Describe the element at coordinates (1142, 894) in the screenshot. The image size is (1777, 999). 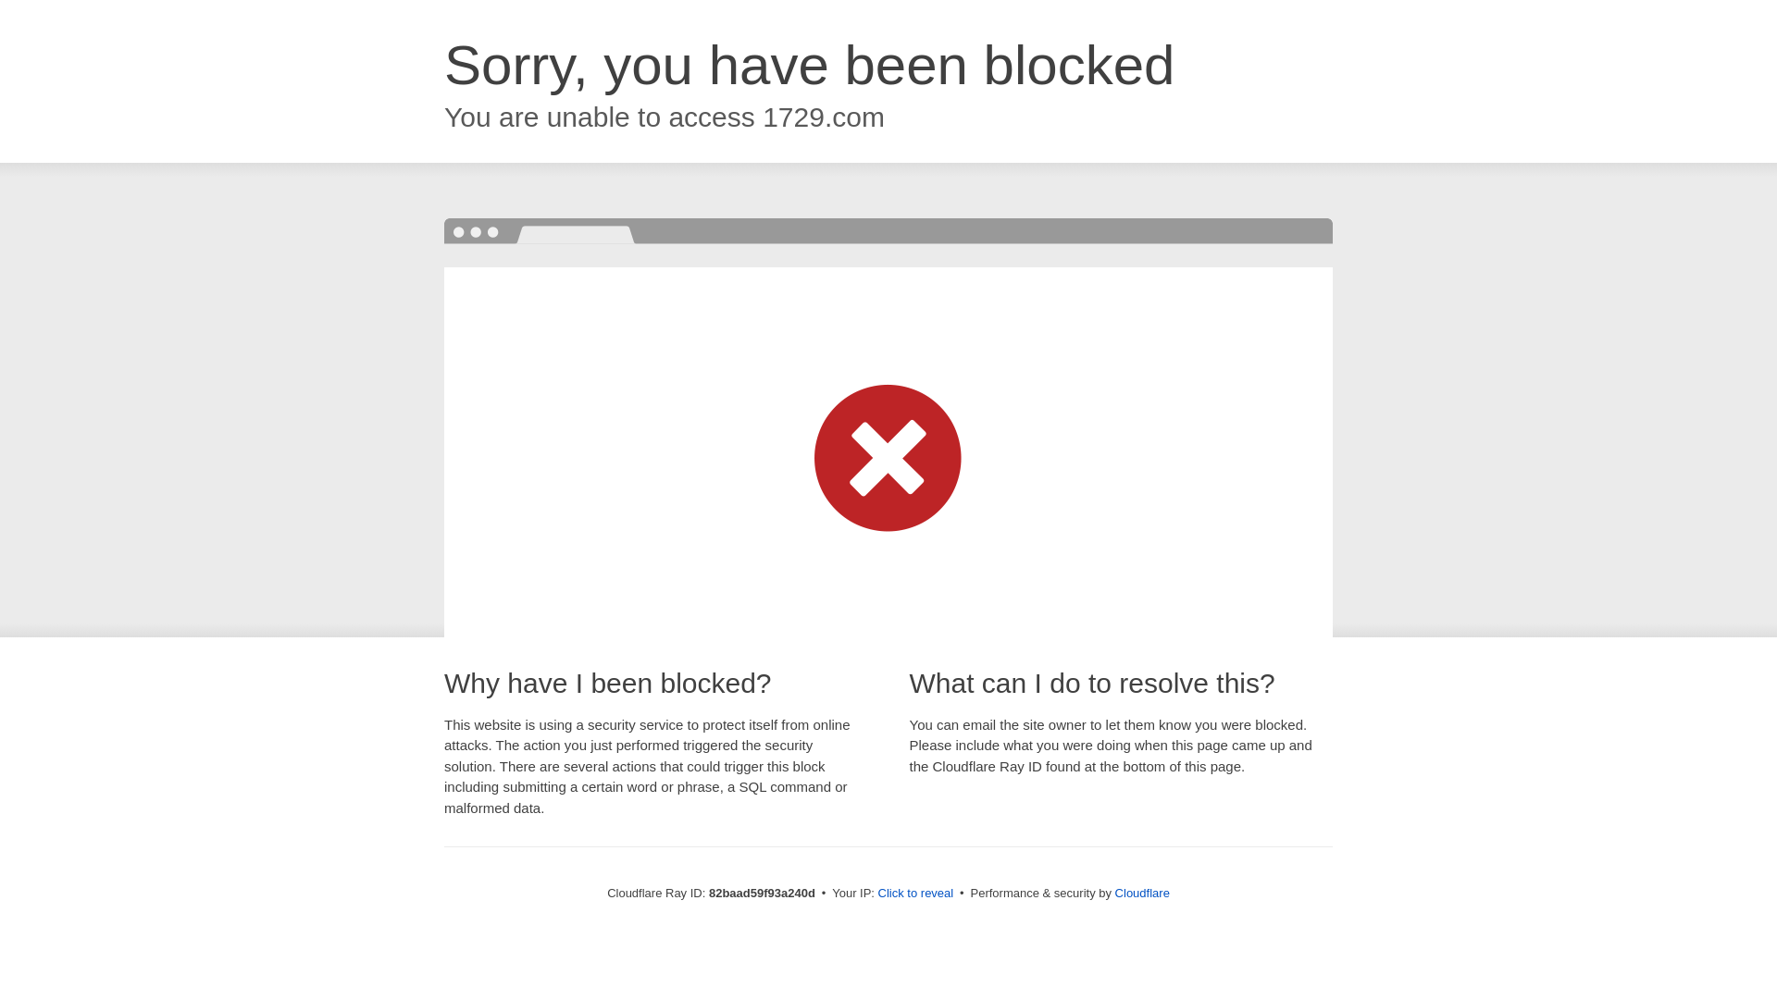
I see `Cloudflare` at that location.